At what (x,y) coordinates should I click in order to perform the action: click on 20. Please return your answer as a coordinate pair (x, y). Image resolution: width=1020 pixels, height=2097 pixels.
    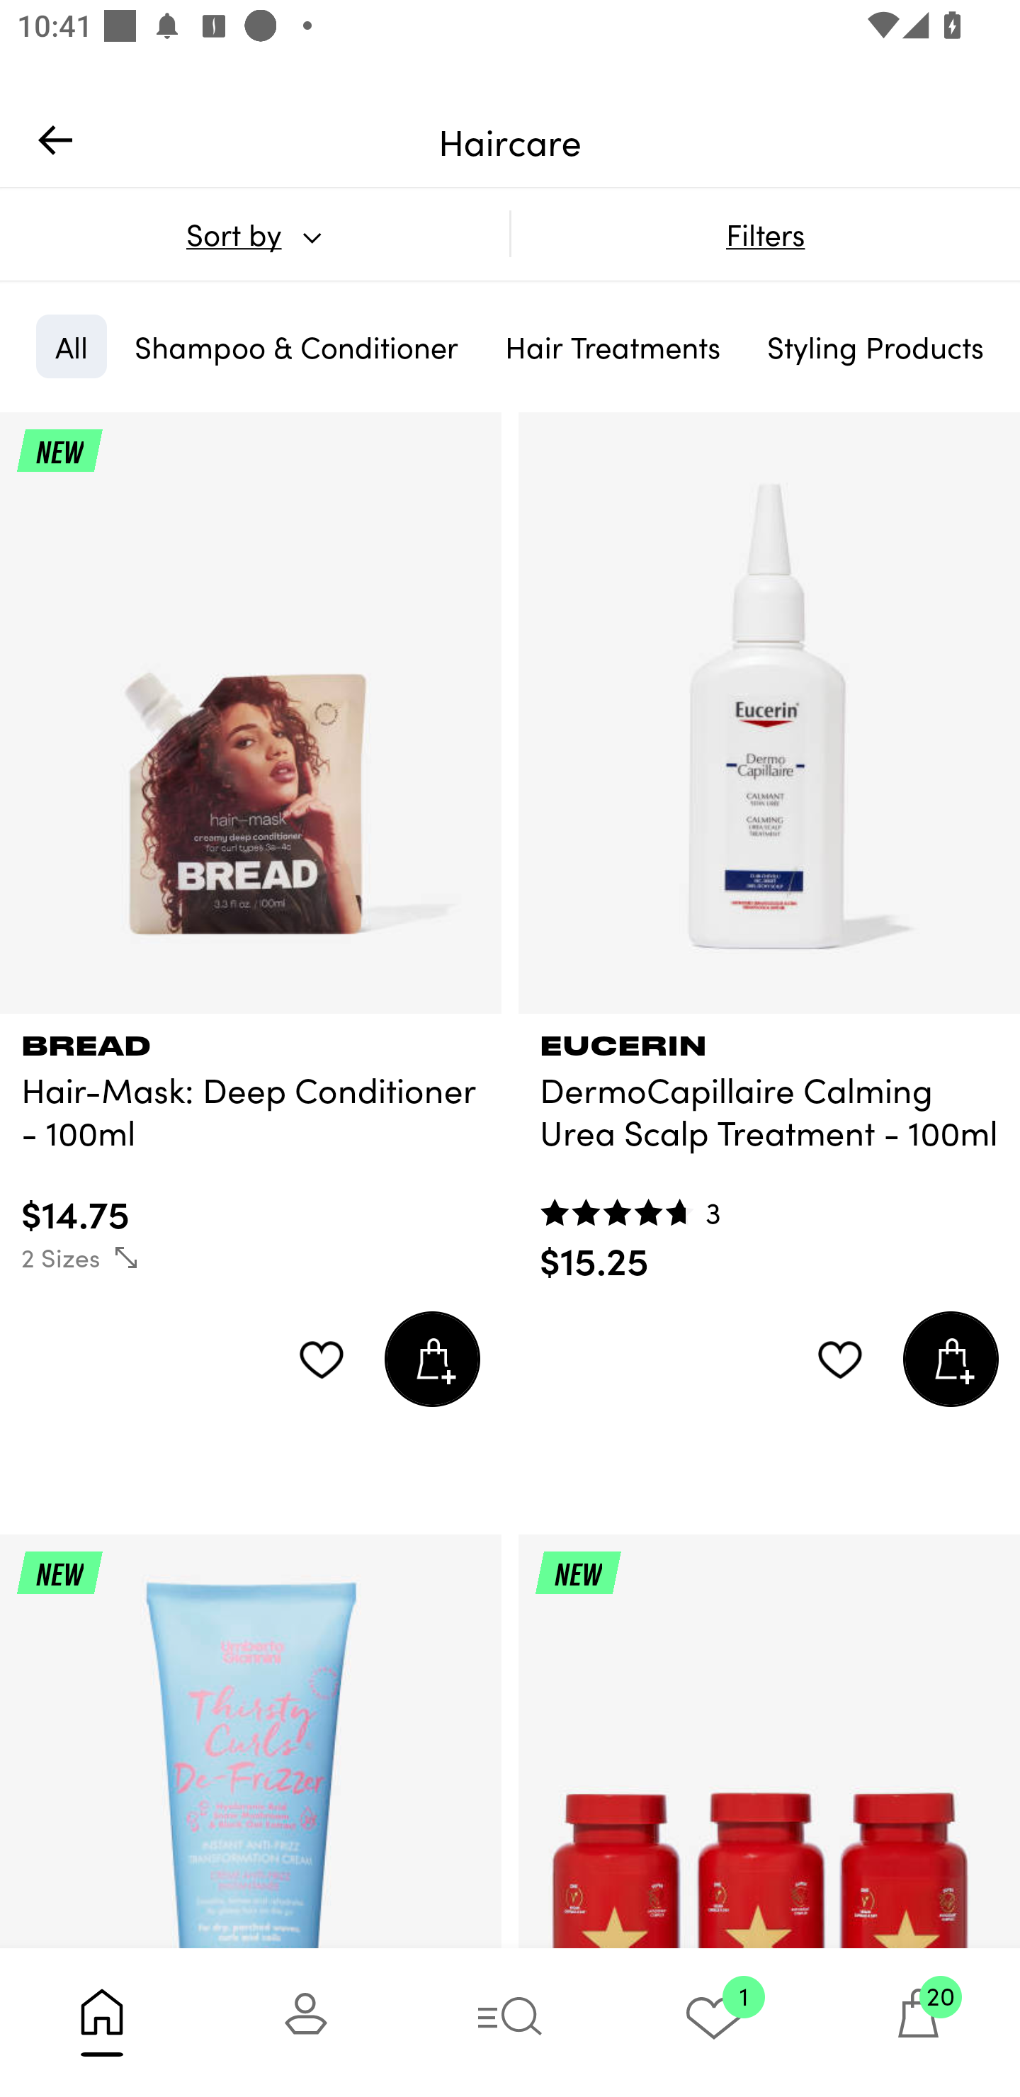
    Looking at the image, I should click on (918, 2022).